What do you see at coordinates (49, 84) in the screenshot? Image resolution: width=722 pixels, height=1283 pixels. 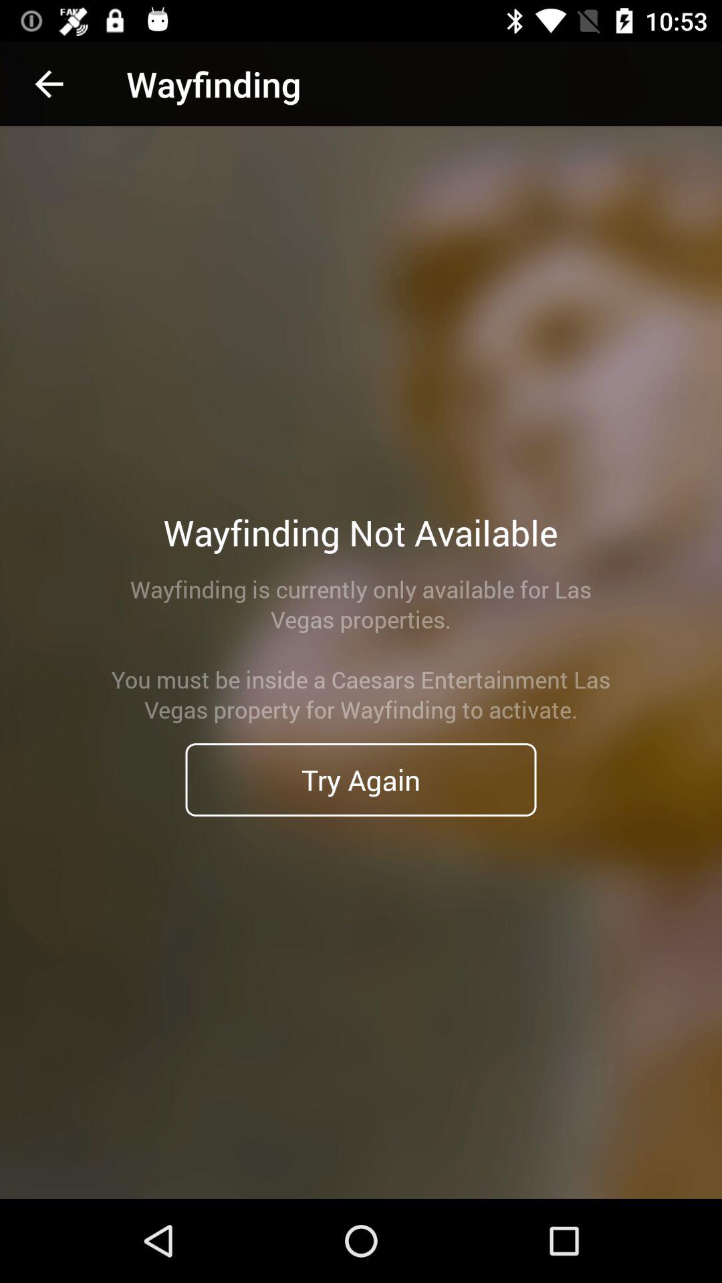 I see `launch item next to the wayfinding icon` at bounding box center [49, 84].